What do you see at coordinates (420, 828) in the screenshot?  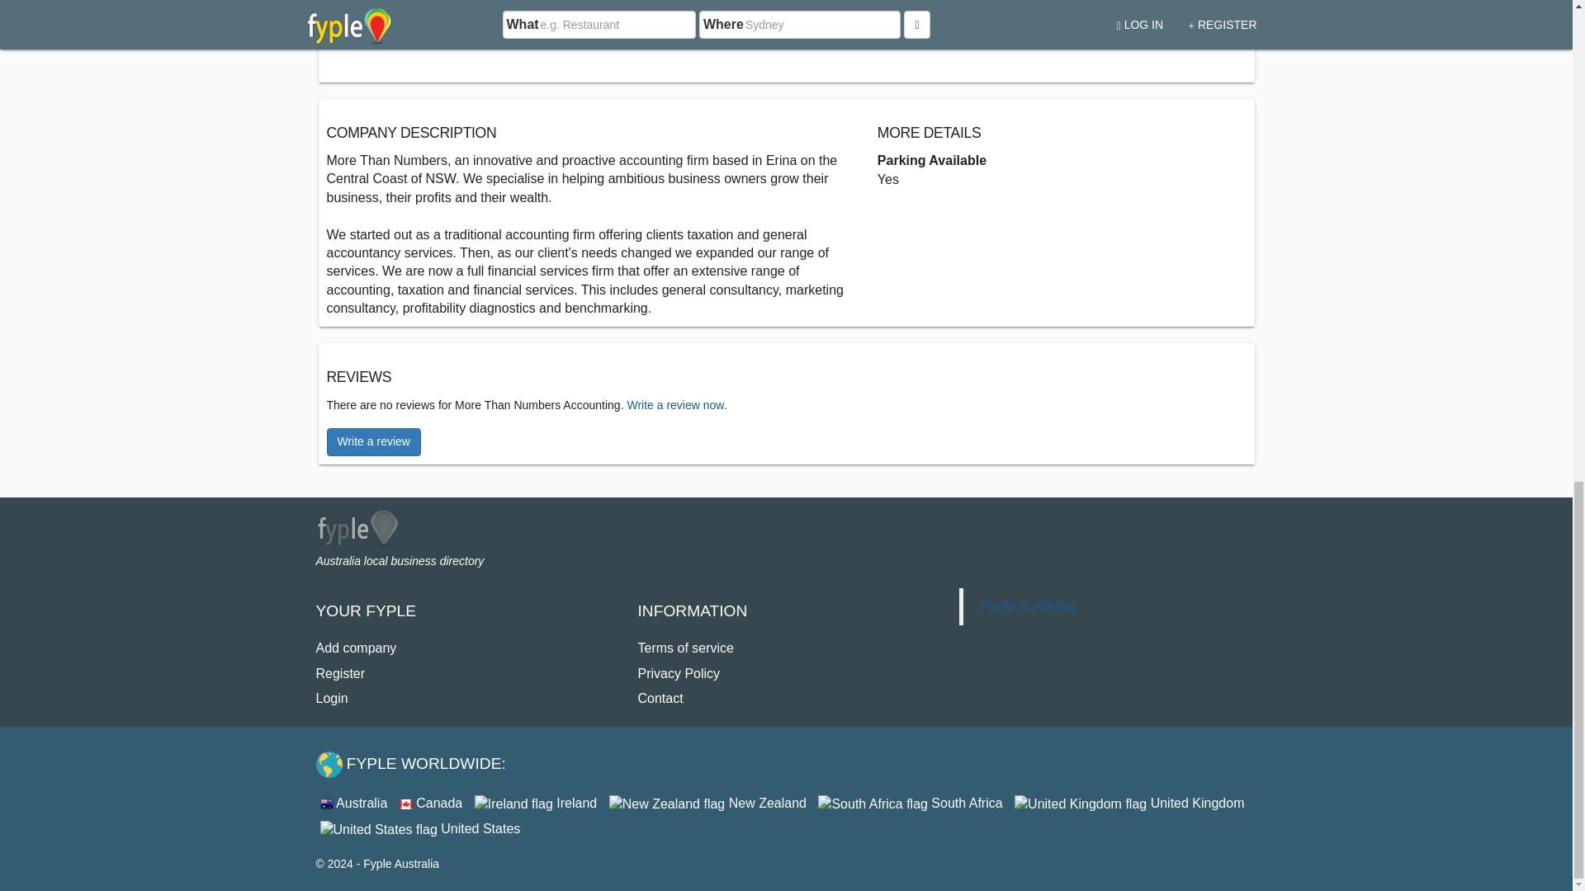 I see `Fyple United States` at bounding box center [420, 828].